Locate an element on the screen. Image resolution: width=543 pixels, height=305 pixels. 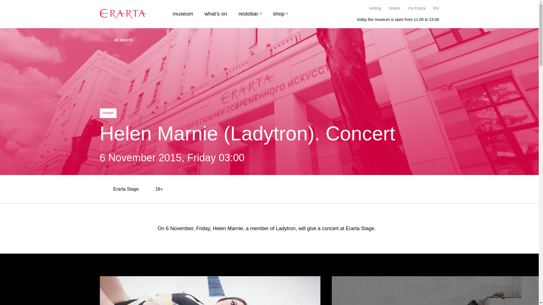
restobar is located at coordinates (250, 14).